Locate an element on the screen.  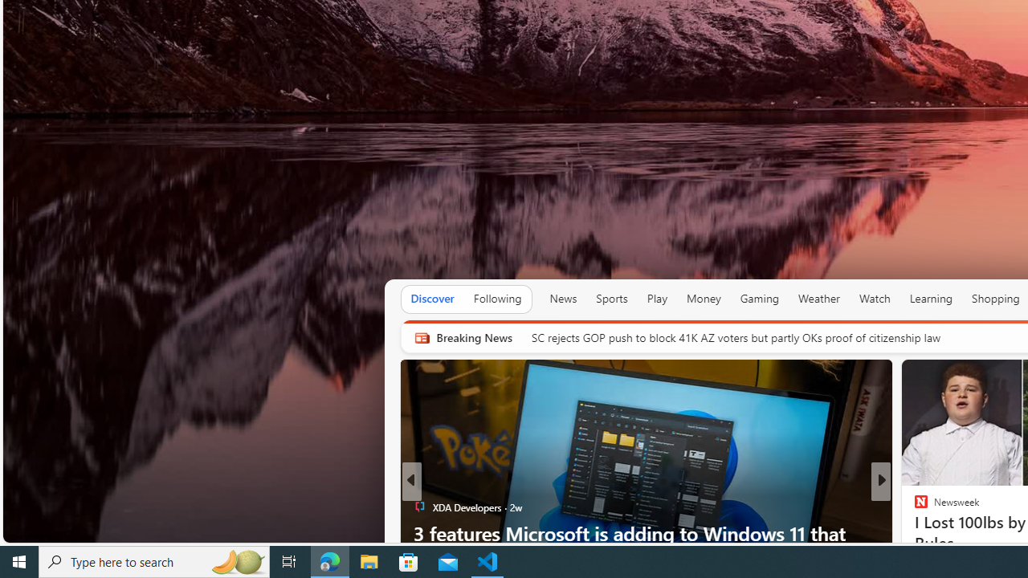
Inquirer is located at coordinates (914, 532).